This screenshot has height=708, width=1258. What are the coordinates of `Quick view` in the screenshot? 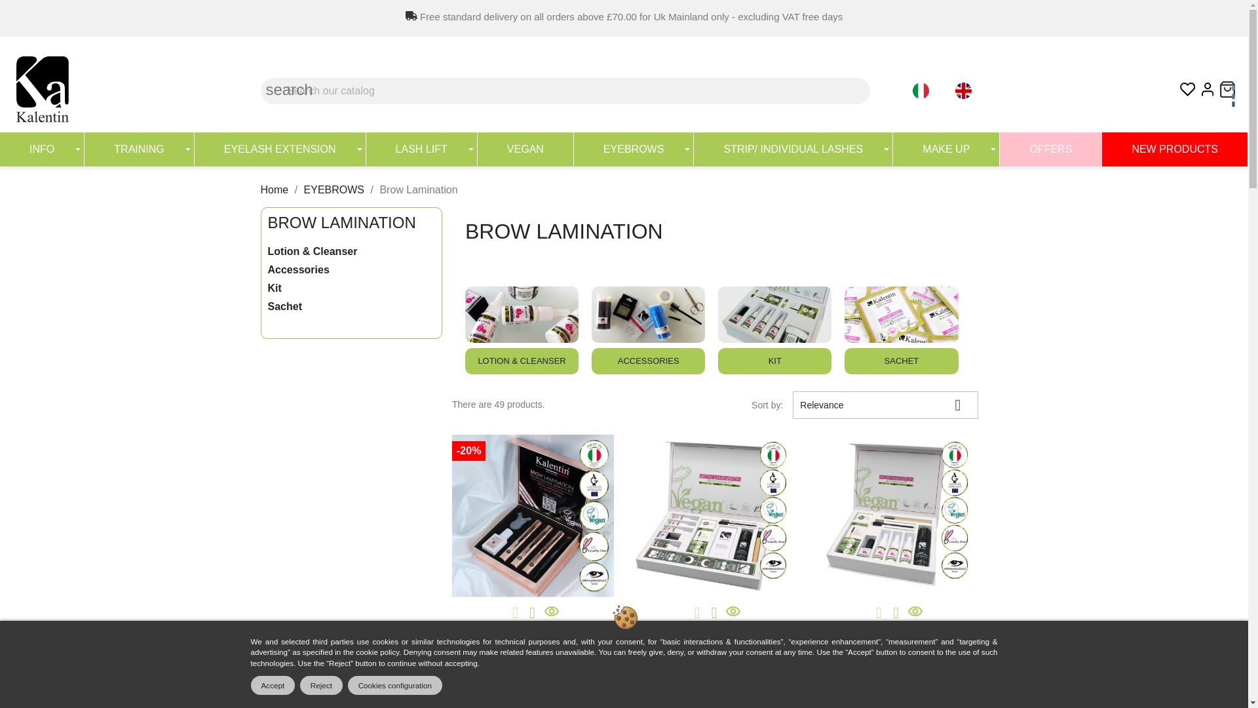 It's located at (731, 616).